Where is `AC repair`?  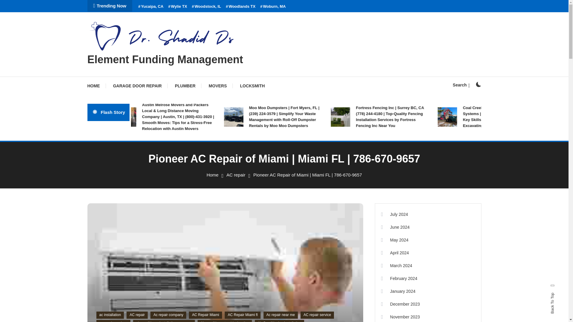
AC repair is located at coordinates (236, 175).